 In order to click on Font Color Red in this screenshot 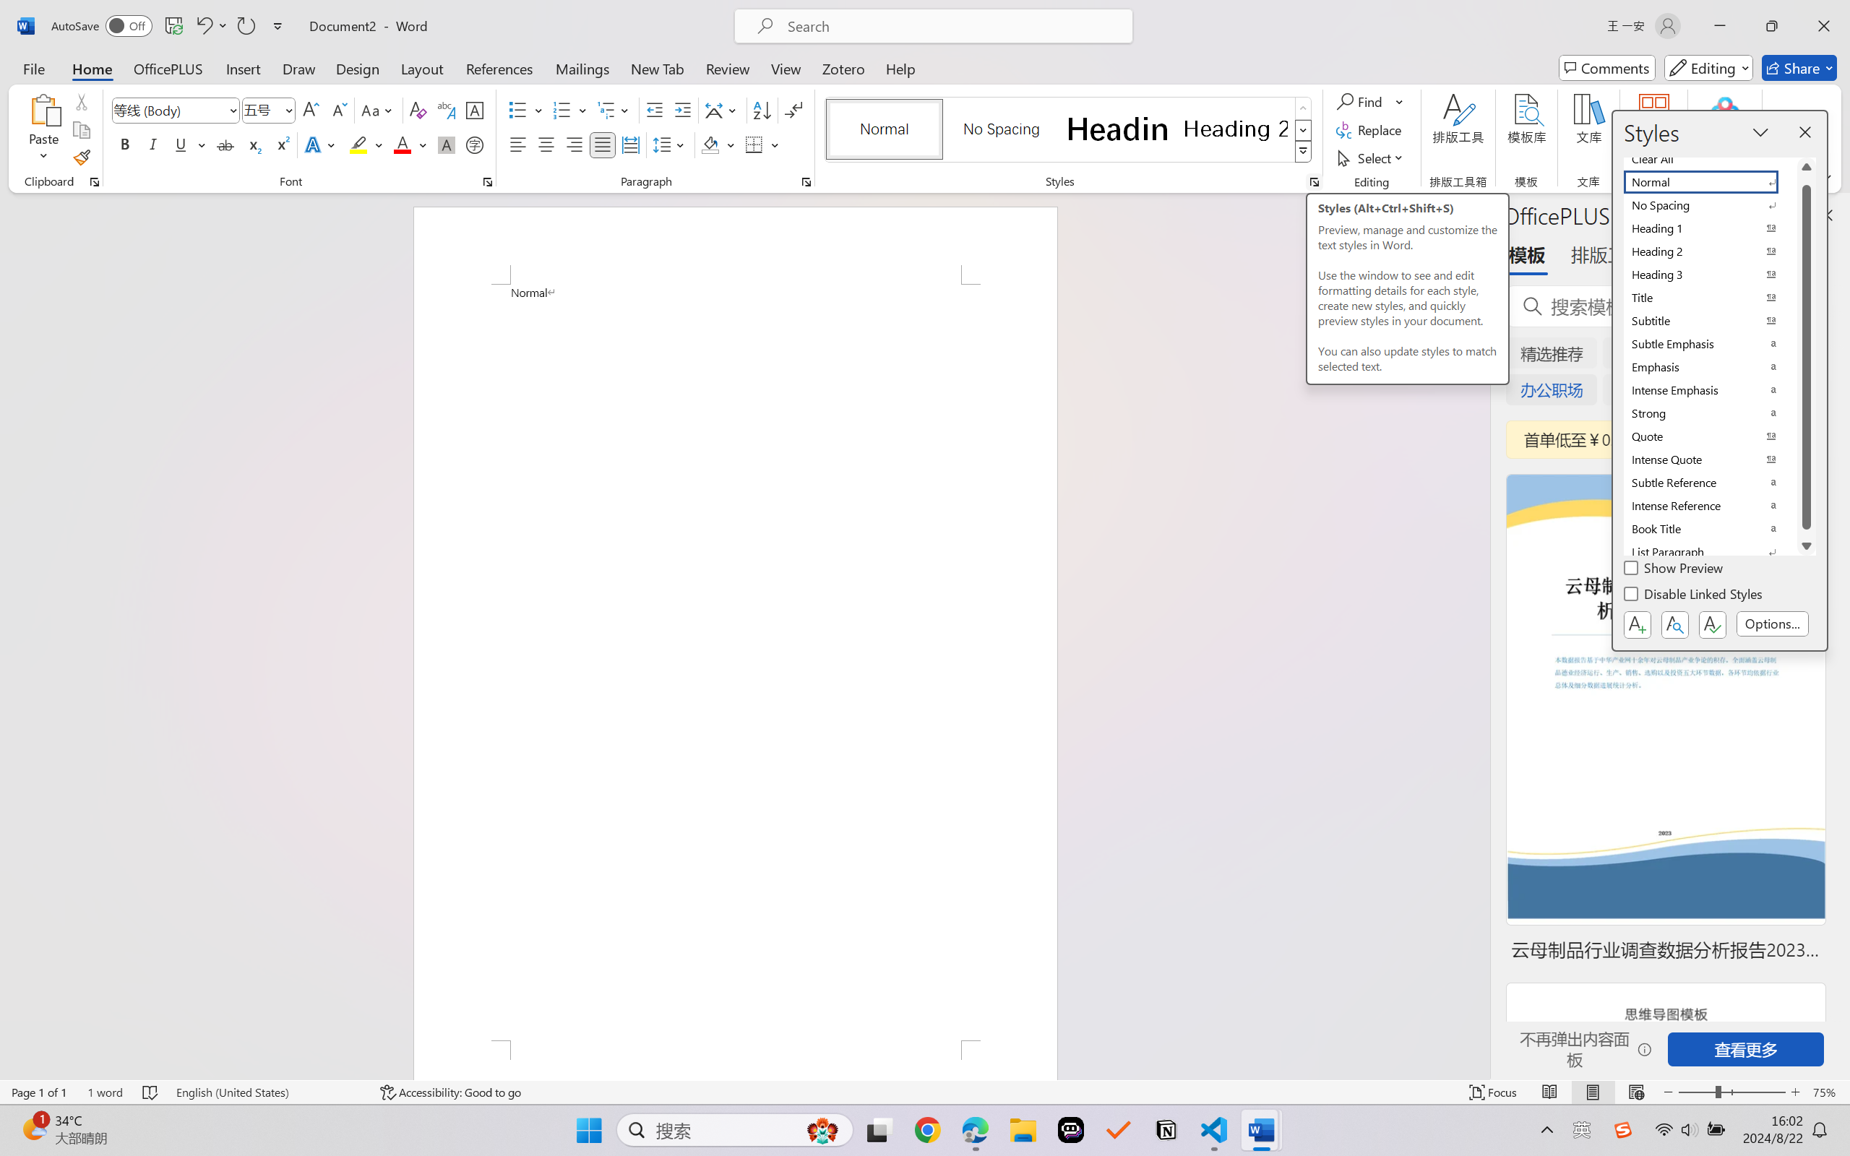, I will do `click(403, 144)`.